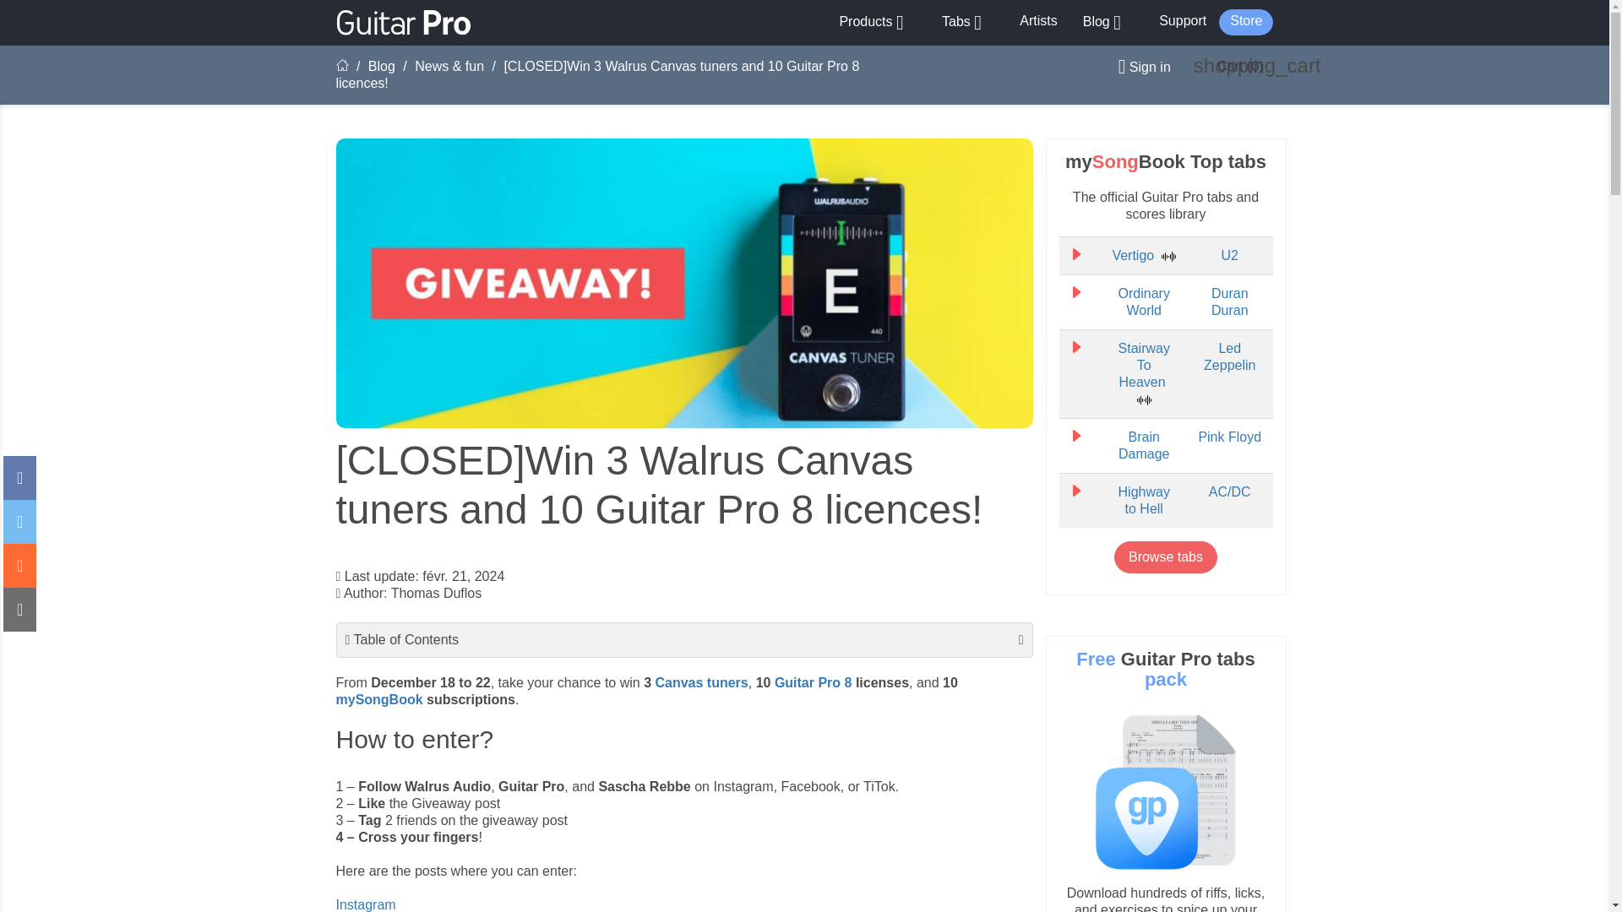 The width and height of the screenshot is (1622, 912). I want to click on Audio track included, so click(1168, 257).